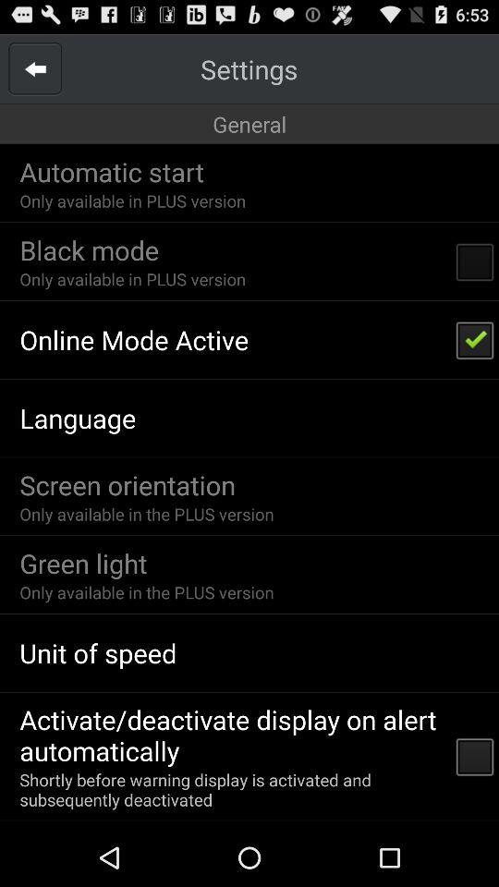  I want to click on click on the second check box, so click(475, 340).